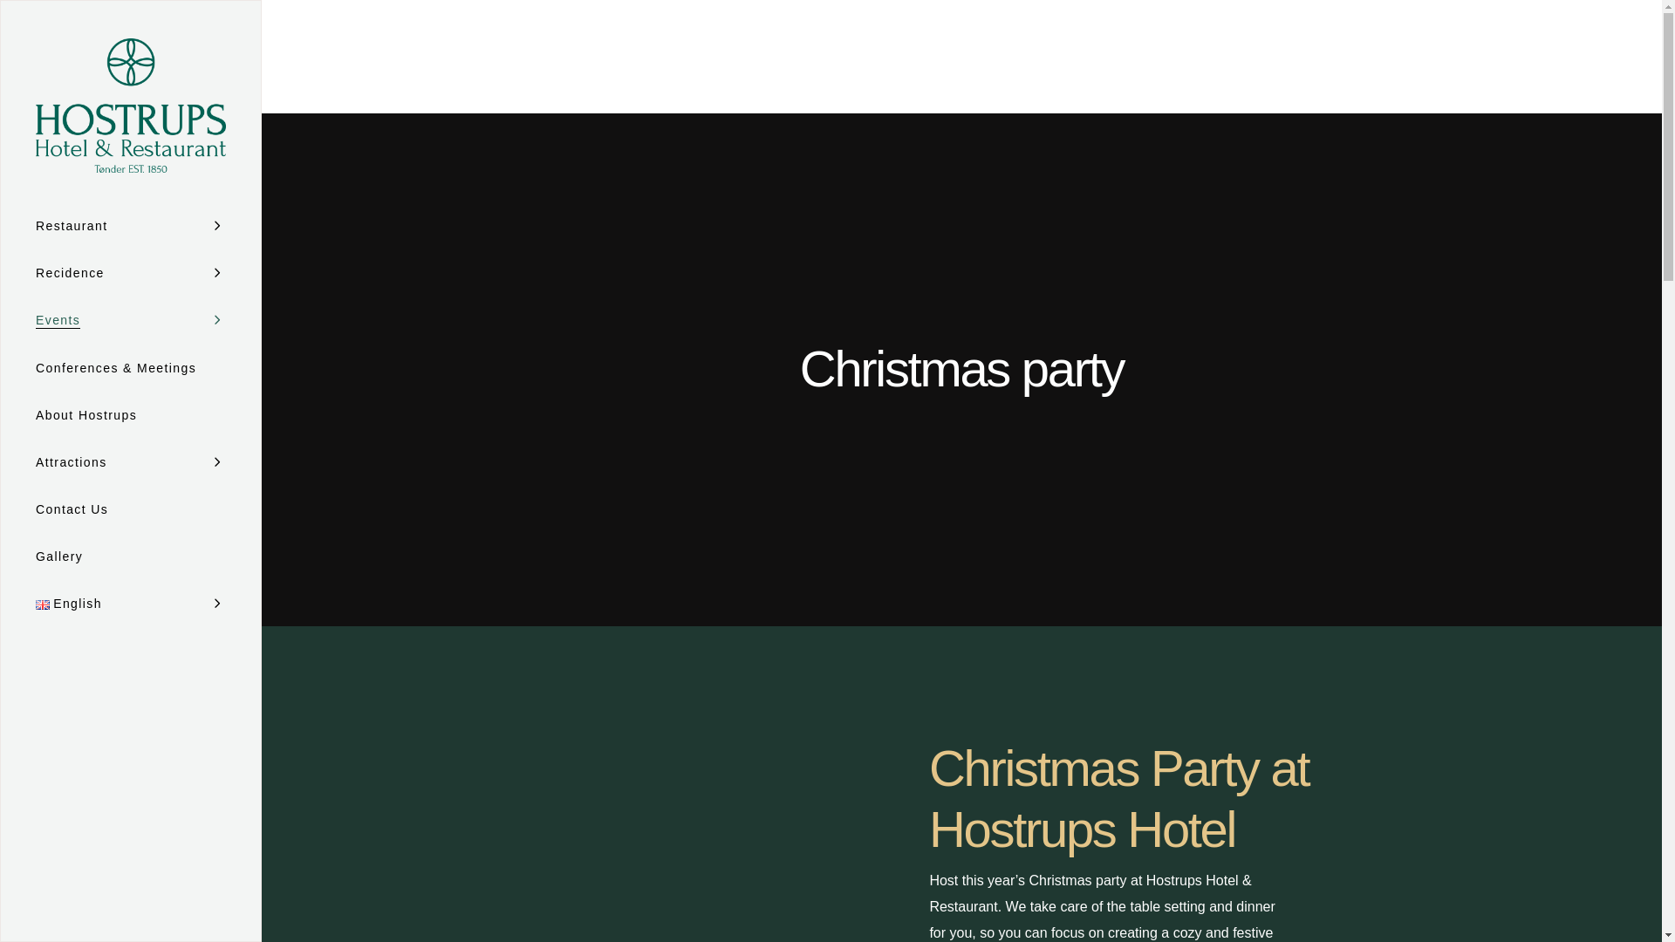 This screenshot has height=942, width=1675. I want to click on Recidence, so click(131, 273).